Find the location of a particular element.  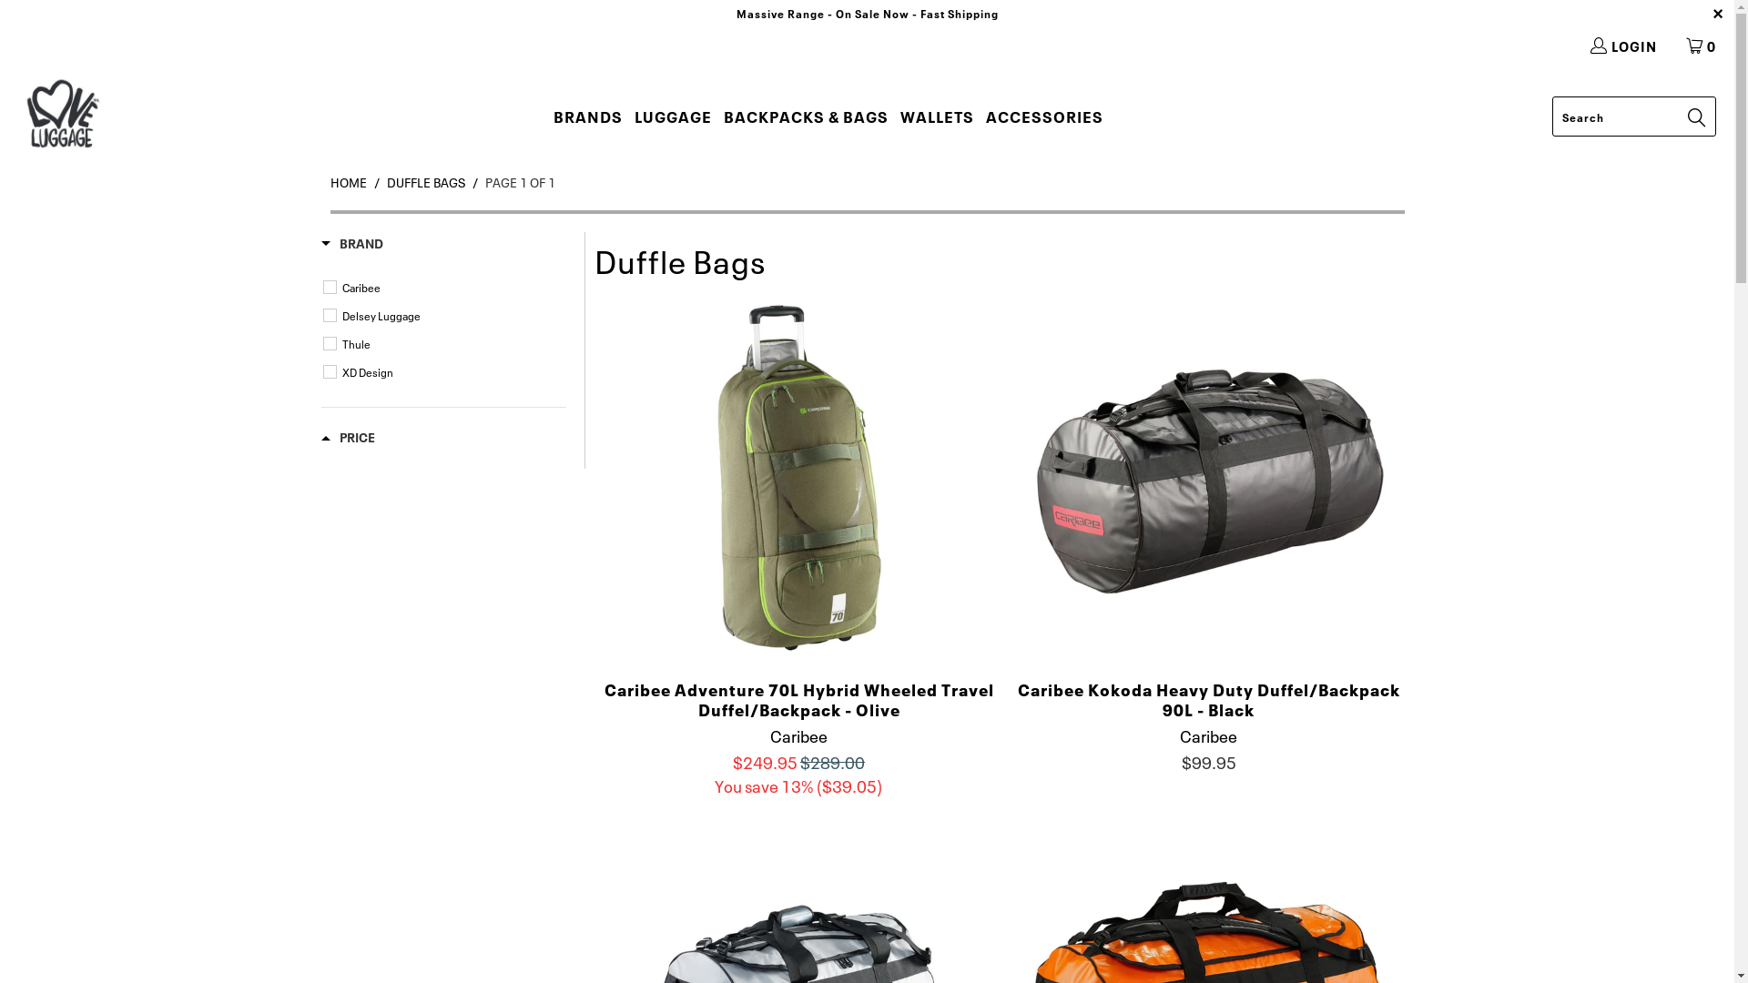

HOME is located at coordinates (348, 182).